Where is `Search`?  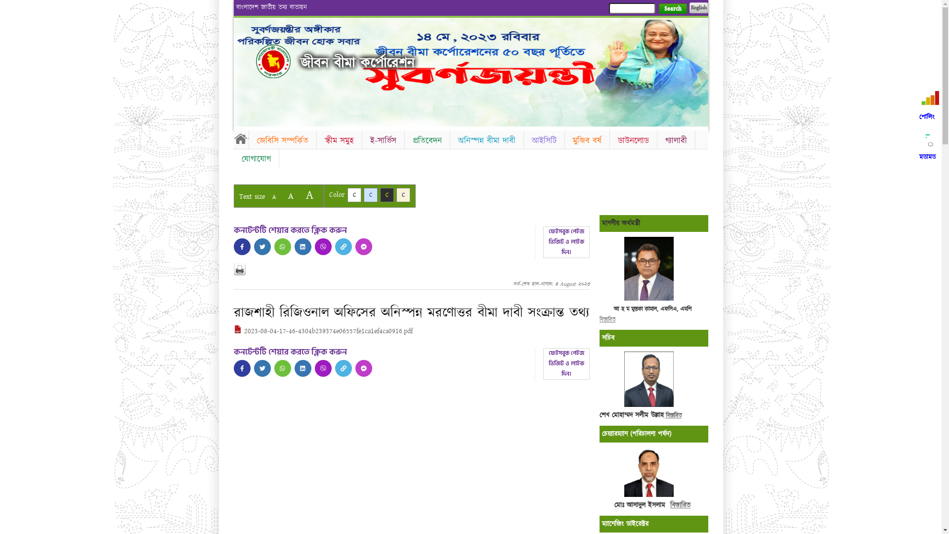
Search is located at coordinates (672, 9).